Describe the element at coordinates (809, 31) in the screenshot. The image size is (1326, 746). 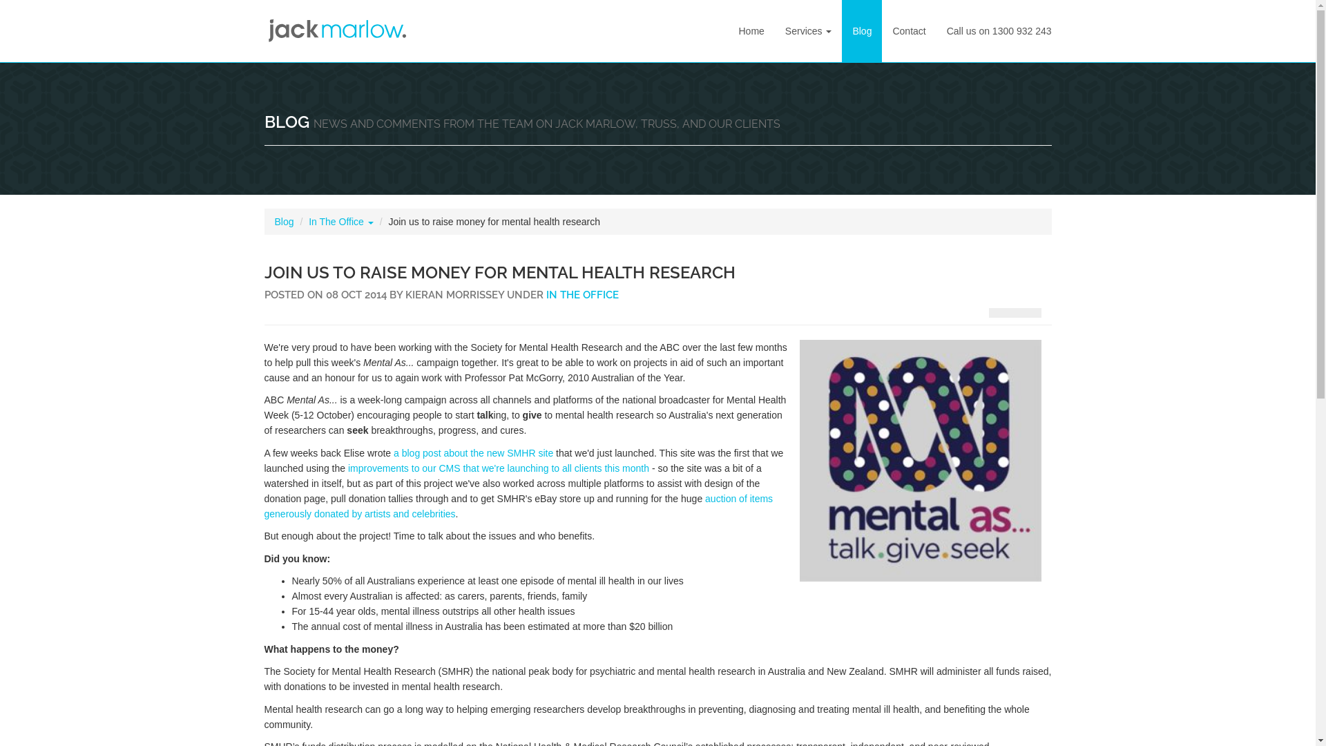
I see `Services` at that location.